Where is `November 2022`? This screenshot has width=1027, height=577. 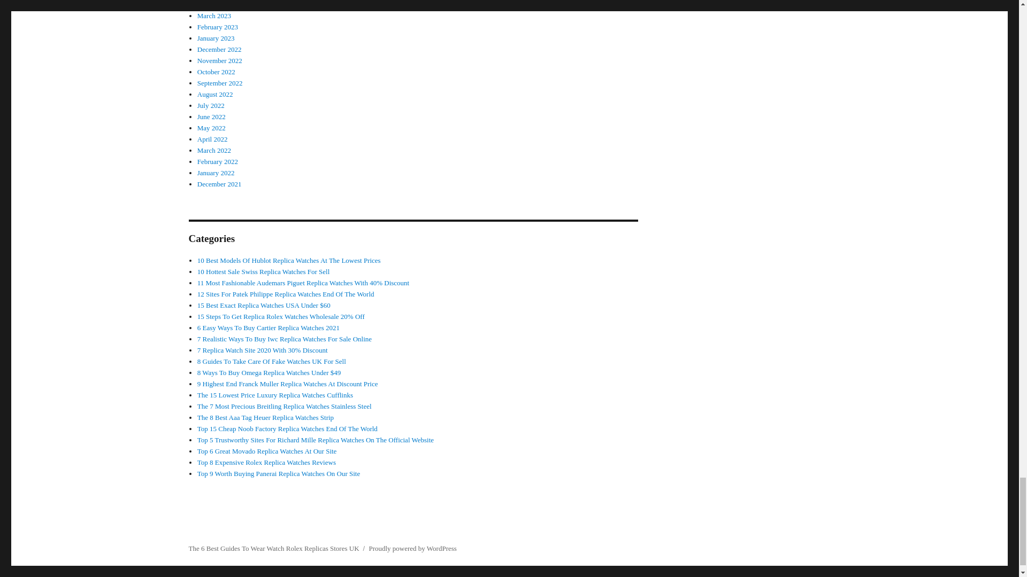
November 2022 is located at coordinates (219, 60).